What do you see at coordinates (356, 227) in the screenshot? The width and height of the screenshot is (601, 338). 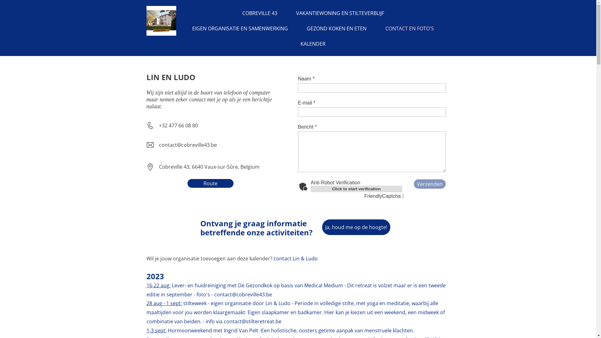 I see `Ja, houd me op de hoogte!` at bounding box center [356, 227].